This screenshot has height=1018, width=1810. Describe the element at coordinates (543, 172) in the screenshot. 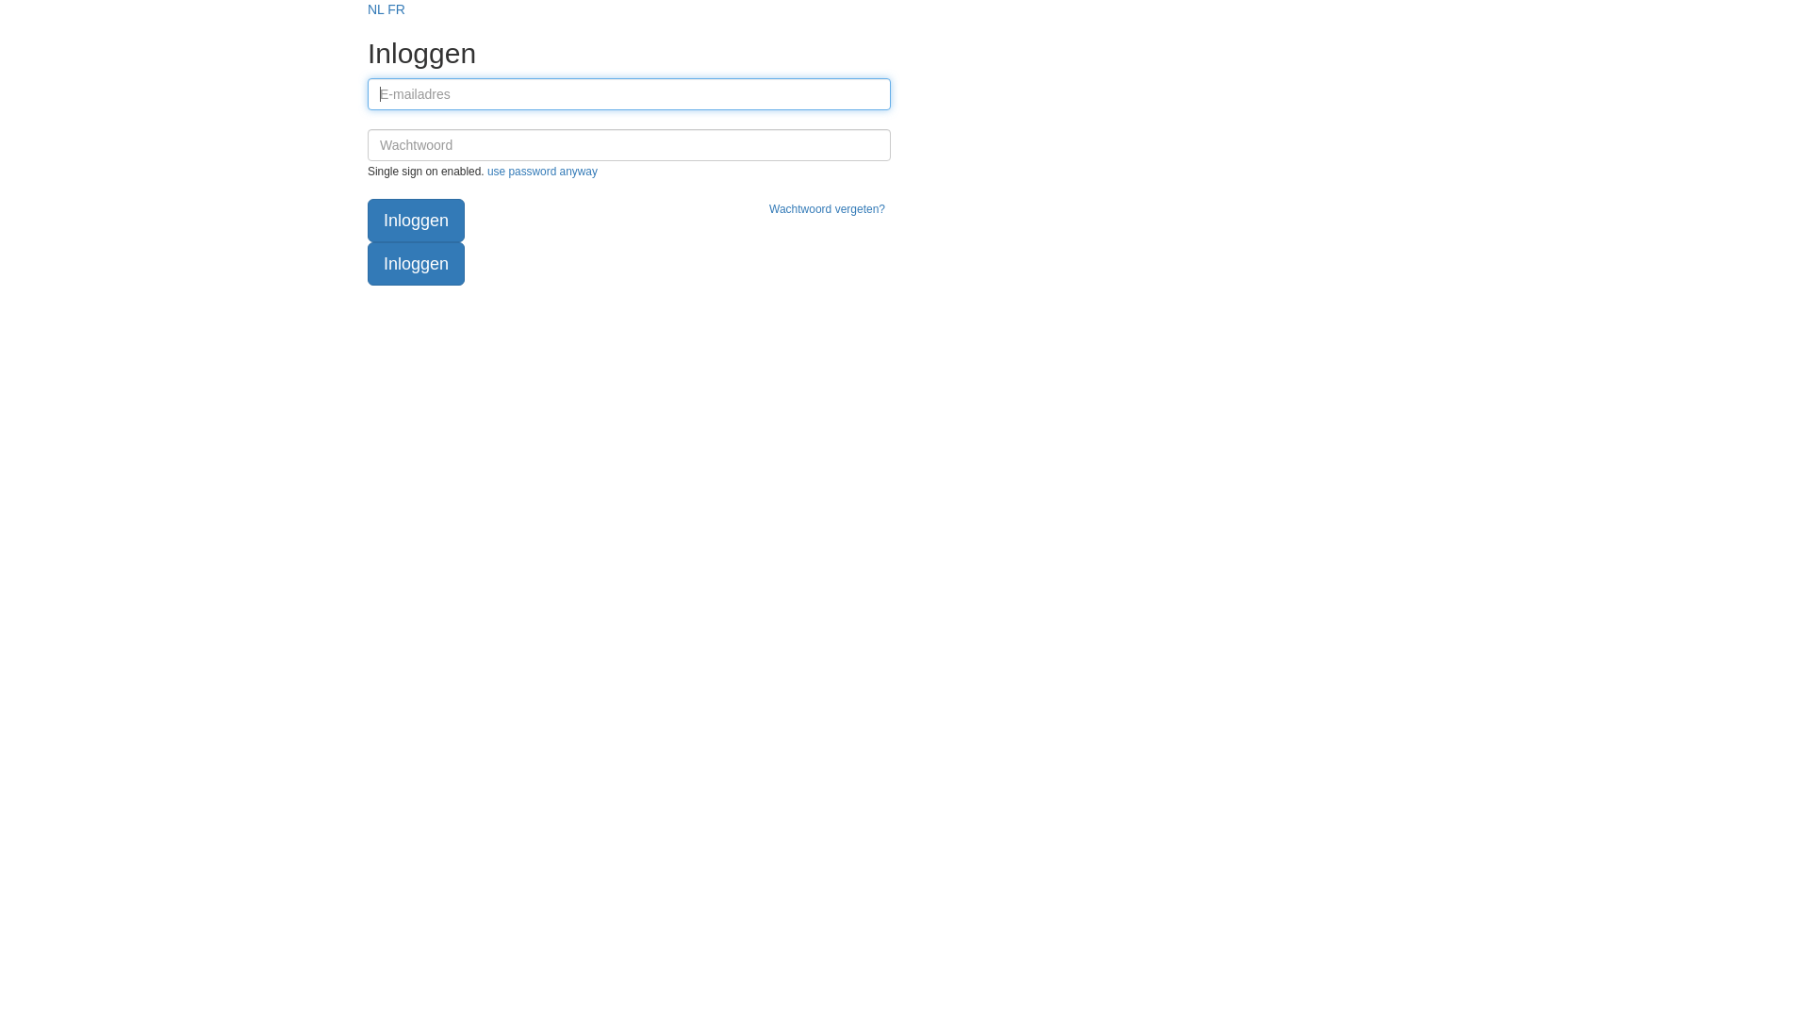

I see `use password anyway` at that location.